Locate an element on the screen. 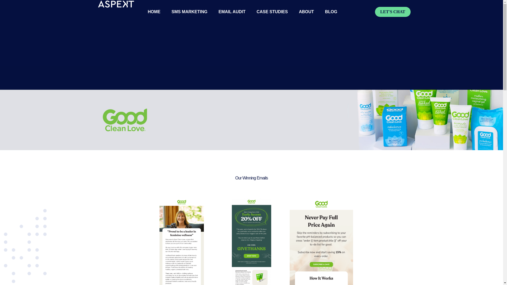  ASPEKT is located at coordinates (116, 4).